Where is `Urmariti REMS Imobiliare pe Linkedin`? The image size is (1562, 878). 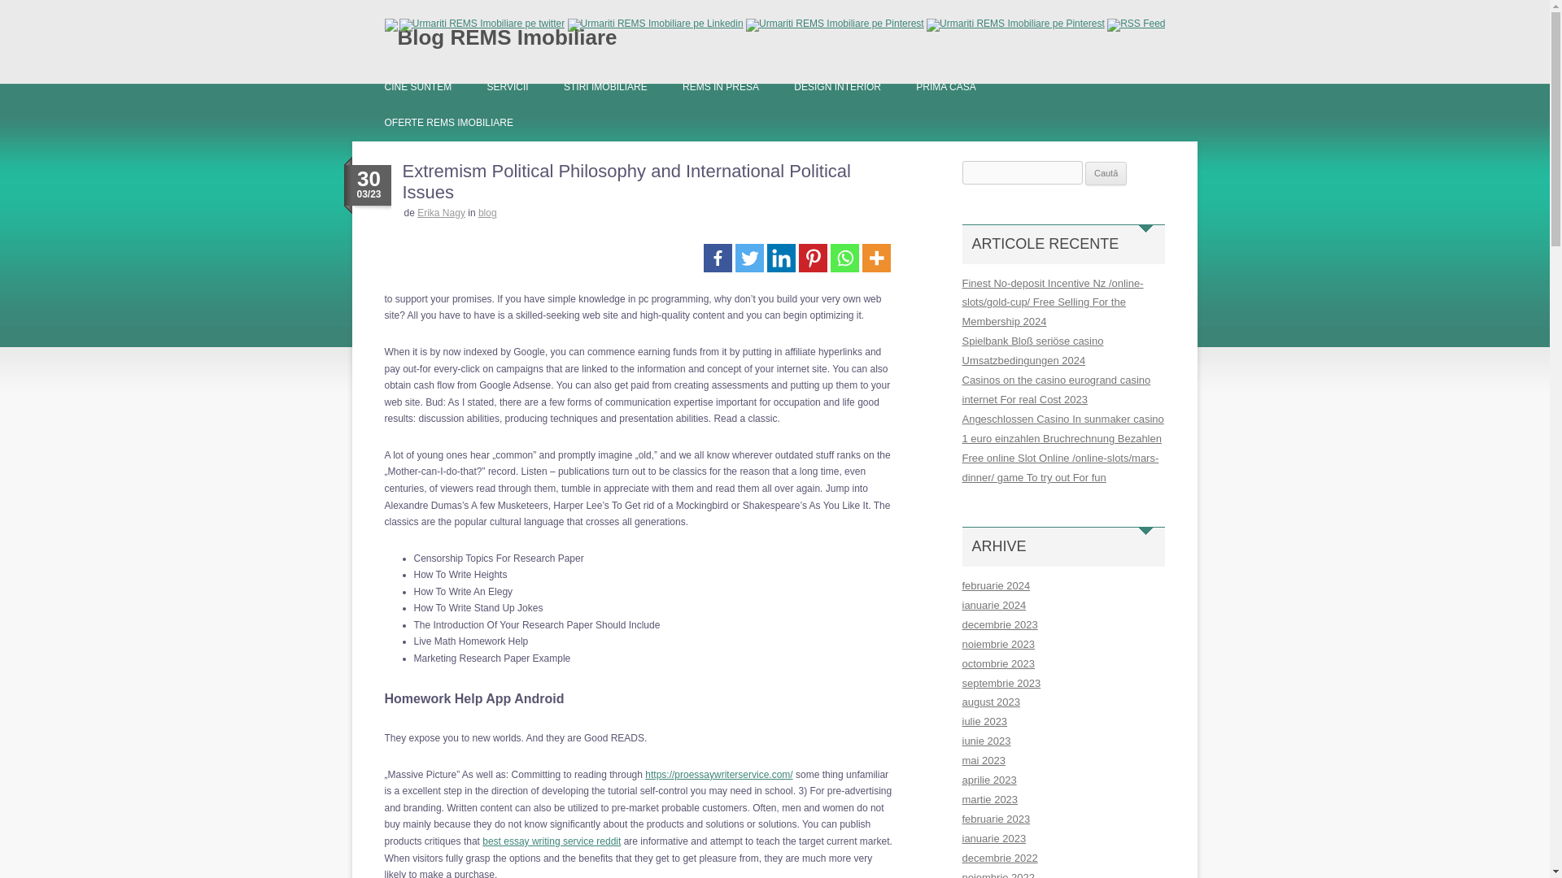
Urmariti REMS Imobiliare pe Linkedin is located at coordinates (656, 23).